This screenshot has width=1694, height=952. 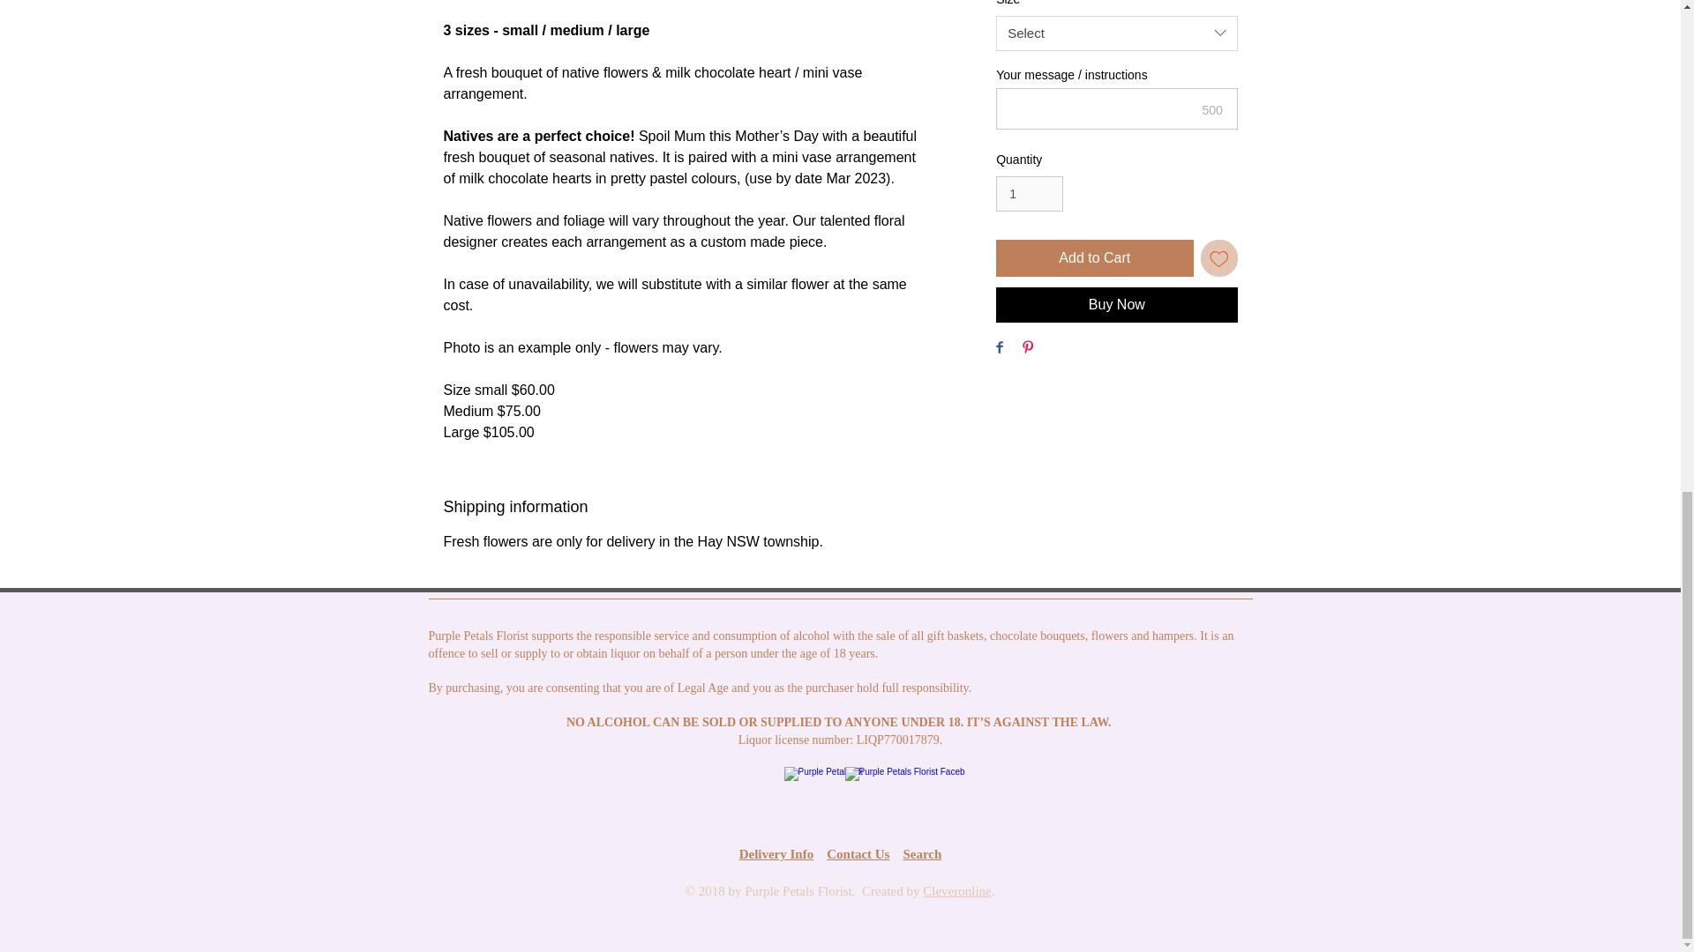 I want to click on Contact Us, so click(x=858, y=854).